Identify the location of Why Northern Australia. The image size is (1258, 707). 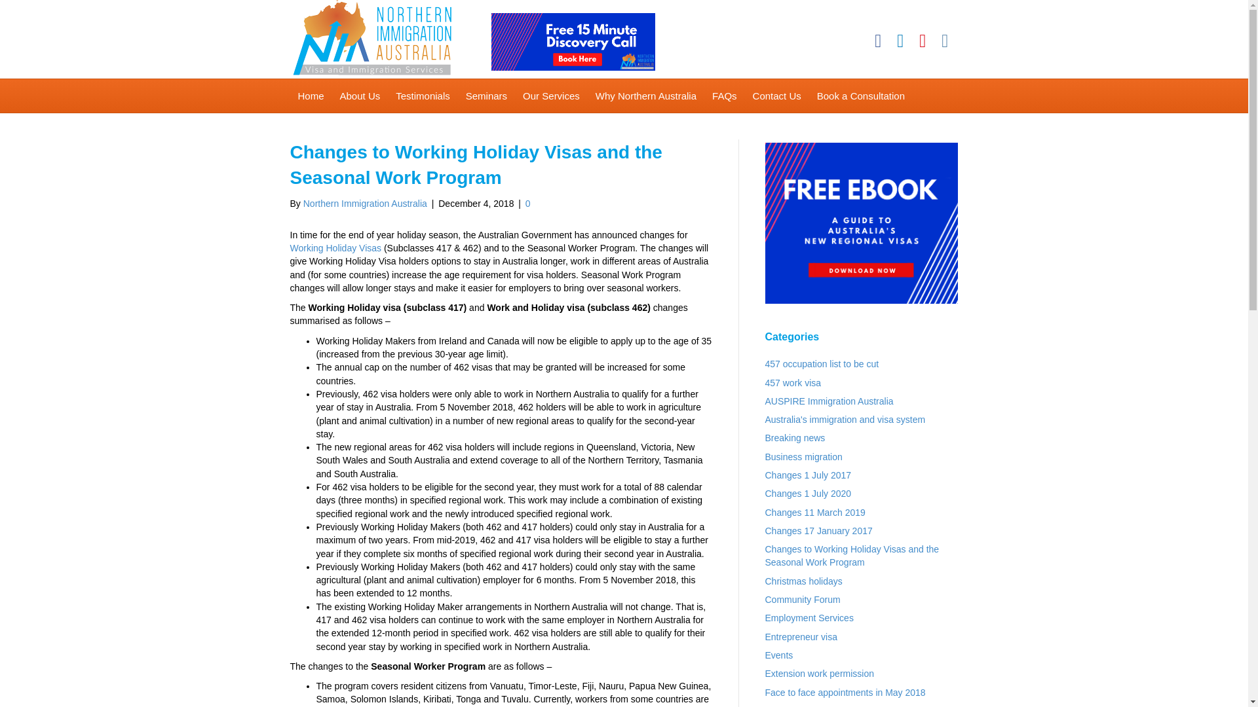
(646, 96).